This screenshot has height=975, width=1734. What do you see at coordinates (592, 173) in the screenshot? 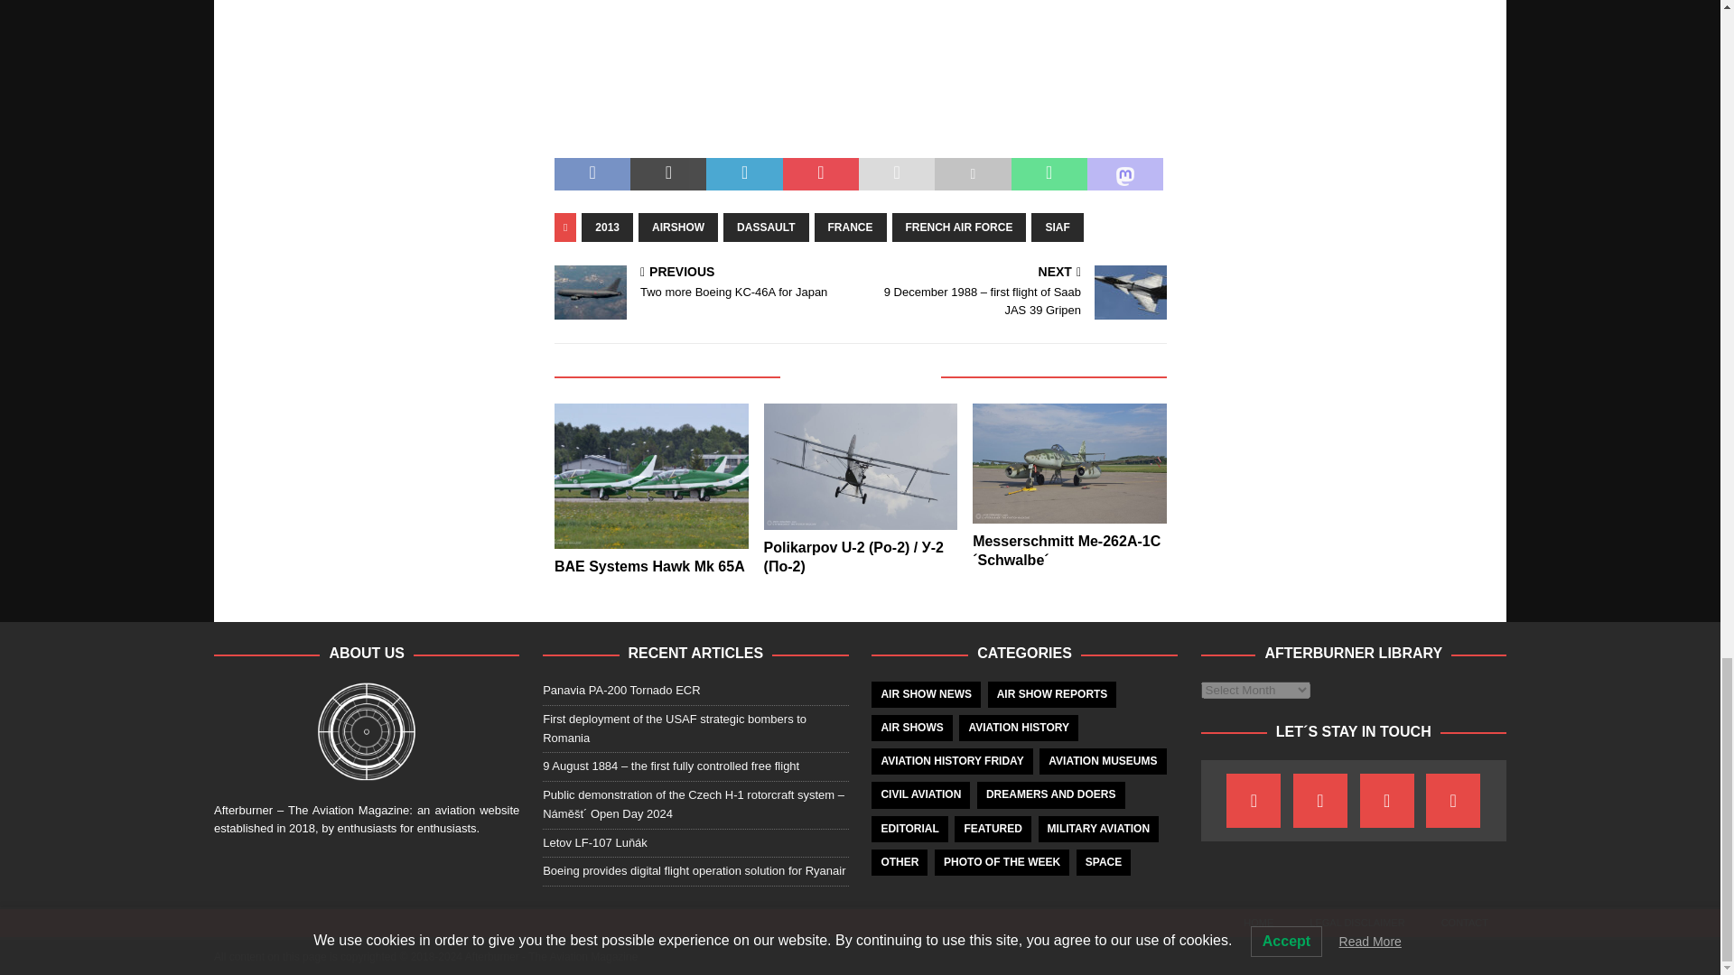
I see `Share on Facebook` at bounding box center [592, 173].